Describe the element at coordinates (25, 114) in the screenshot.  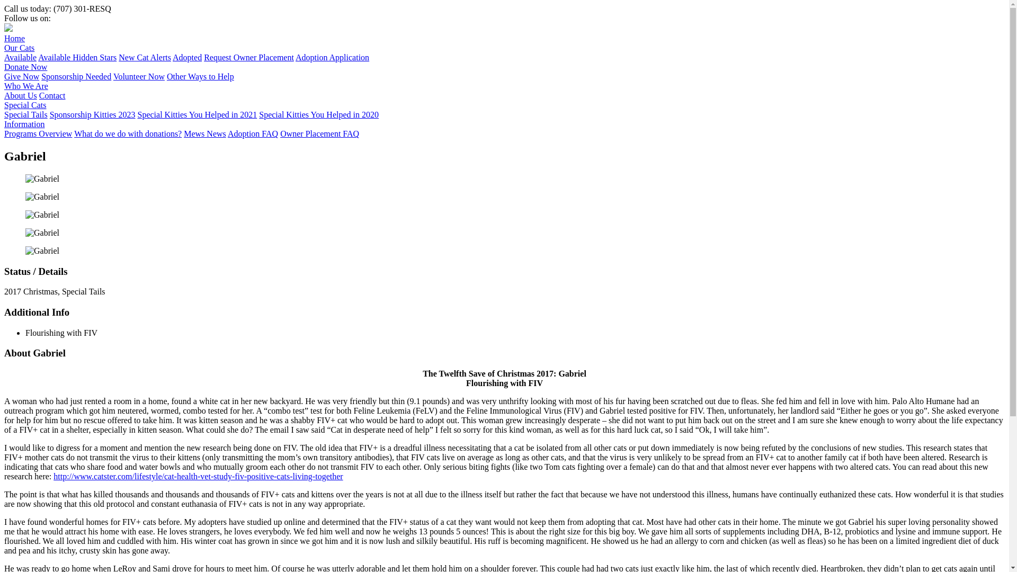
I see `Special Tails` at that location.